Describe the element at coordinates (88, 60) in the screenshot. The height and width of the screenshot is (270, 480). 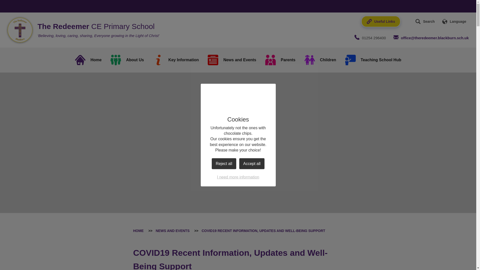
I see `Home` at that location.